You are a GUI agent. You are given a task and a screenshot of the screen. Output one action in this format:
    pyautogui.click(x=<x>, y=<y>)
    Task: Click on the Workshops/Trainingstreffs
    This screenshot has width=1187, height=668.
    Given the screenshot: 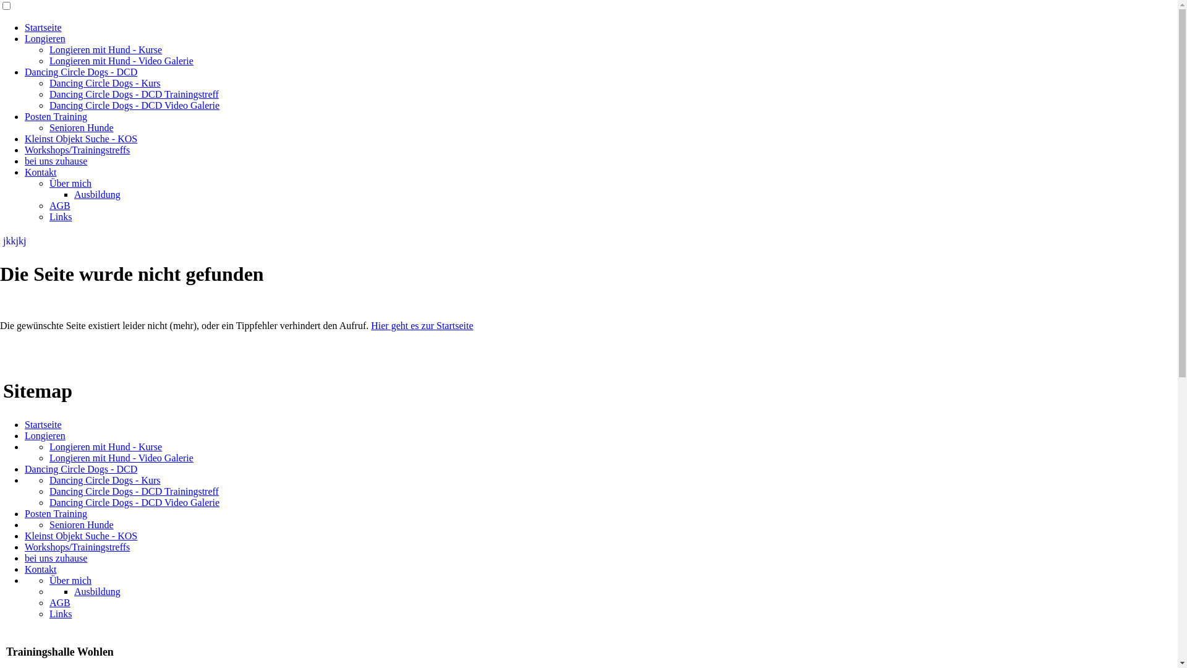 What is the action you would take?
    pyautogui.click(x=77, y=547)
    